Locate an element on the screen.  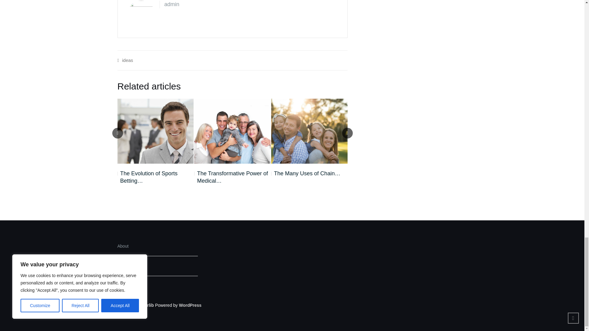
Colorlib is located at coordinates (146, 305).